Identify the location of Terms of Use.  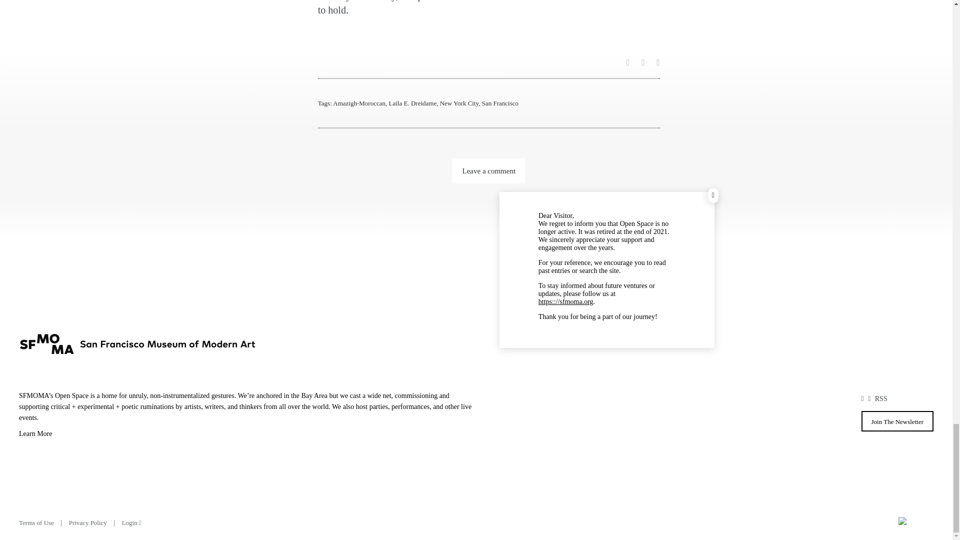
(36, 522).